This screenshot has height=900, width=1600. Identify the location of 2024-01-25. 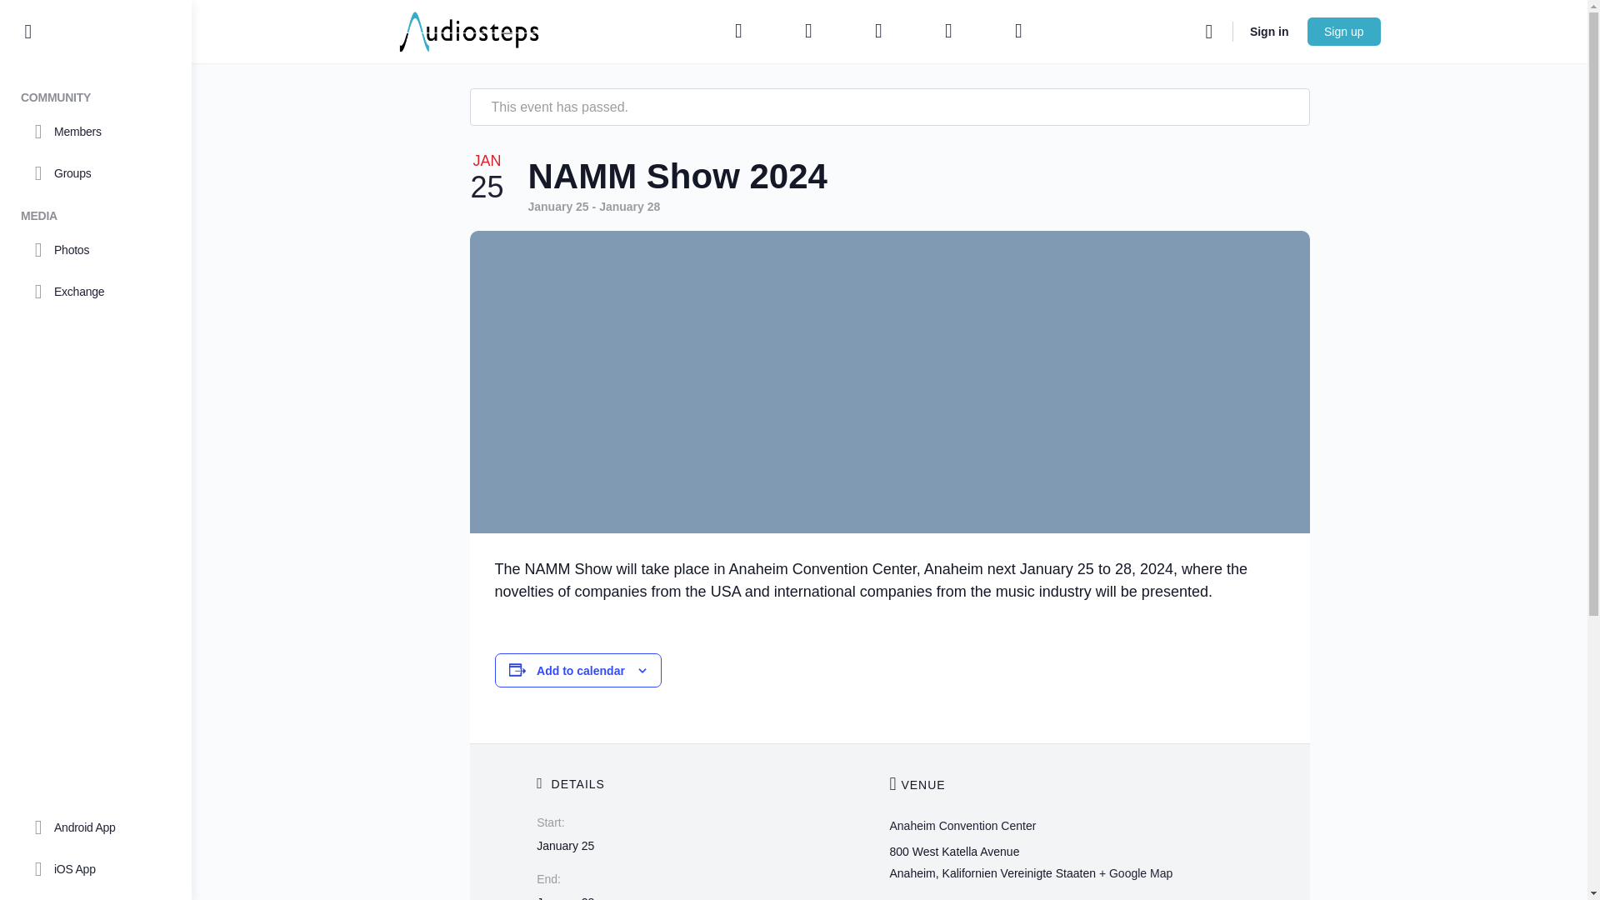
(565, 845).